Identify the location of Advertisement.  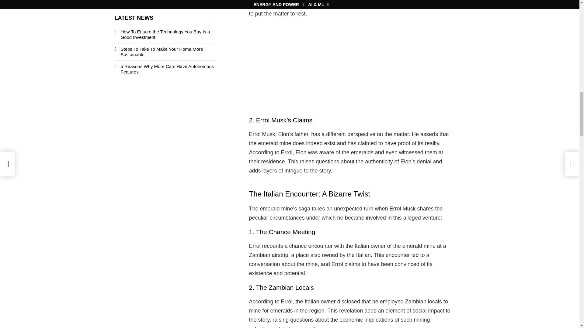
(349, 67).